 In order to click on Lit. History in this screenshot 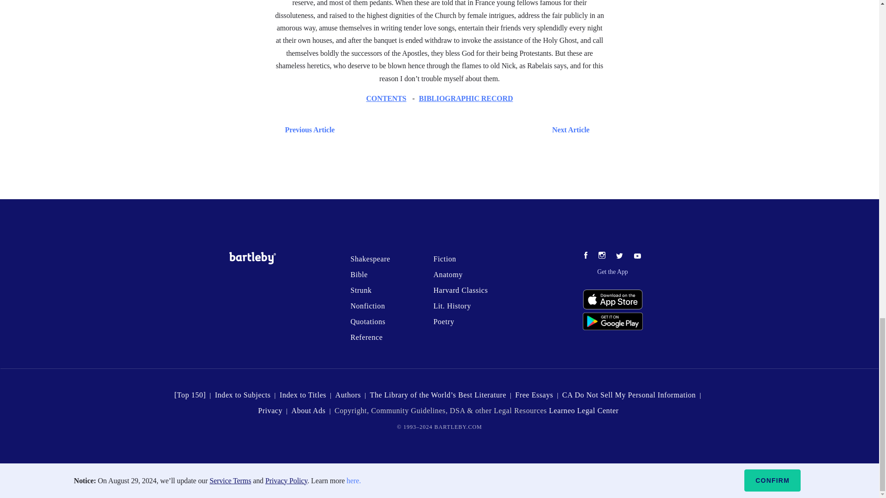, I will do `click(452, 305)`.